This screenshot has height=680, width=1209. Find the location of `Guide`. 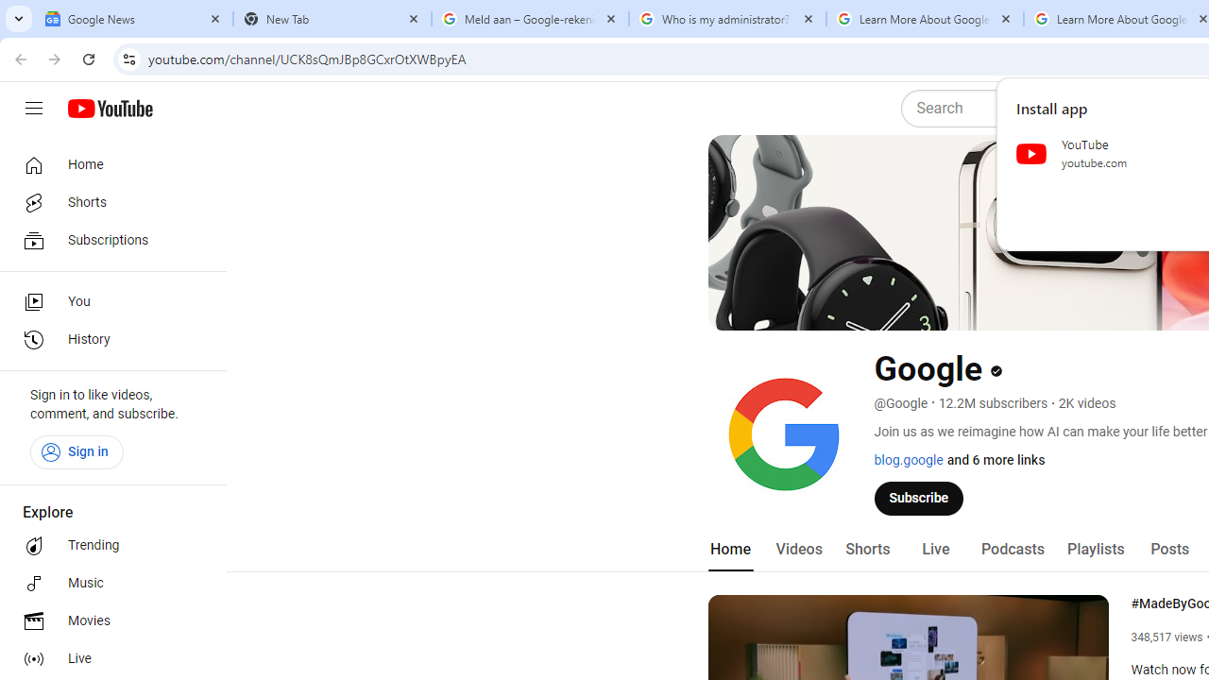

Guide is located at coordinates (34, 109).